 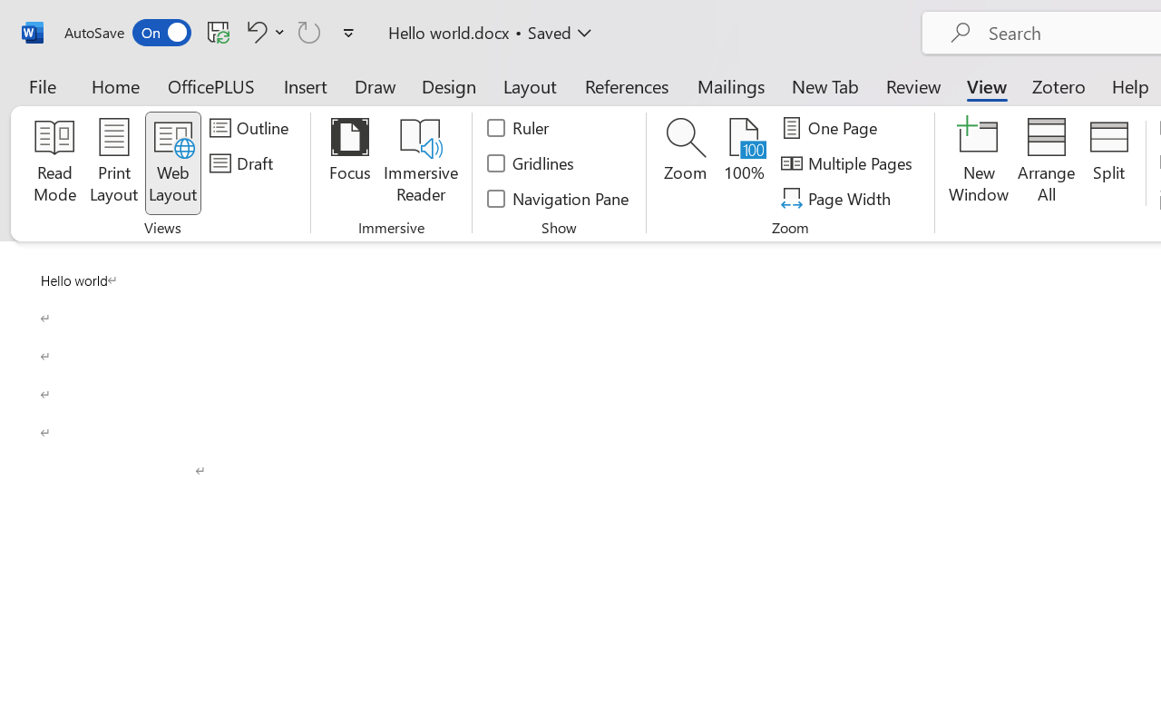 What do you see at coordinates (626, 85) in the screenshot?
I see `References` at bounding box center [626, 85].